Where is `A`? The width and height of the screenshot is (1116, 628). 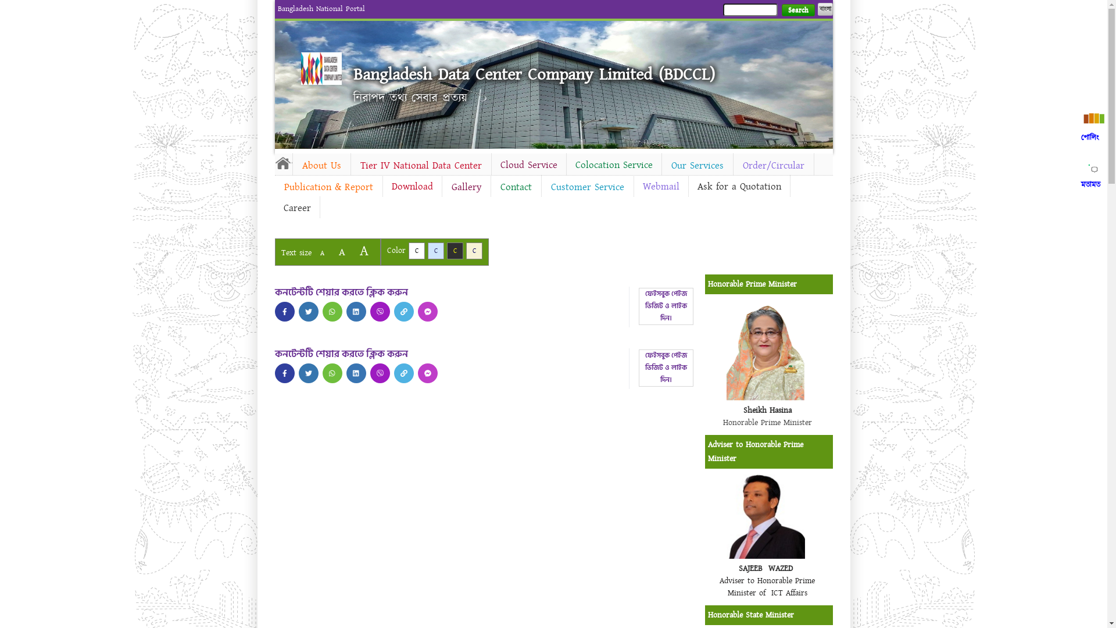
A is located at coordinates (322, 254).